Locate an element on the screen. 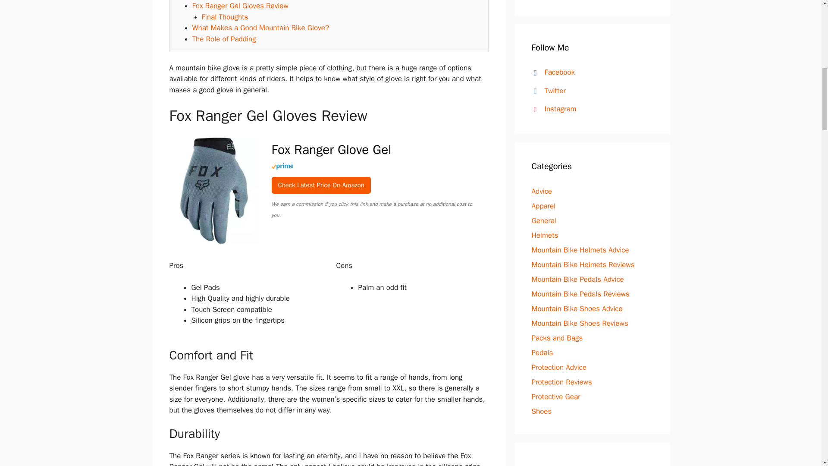 This screenshot has width=828, height=466. Apparel is located at coordinates (543, 206).